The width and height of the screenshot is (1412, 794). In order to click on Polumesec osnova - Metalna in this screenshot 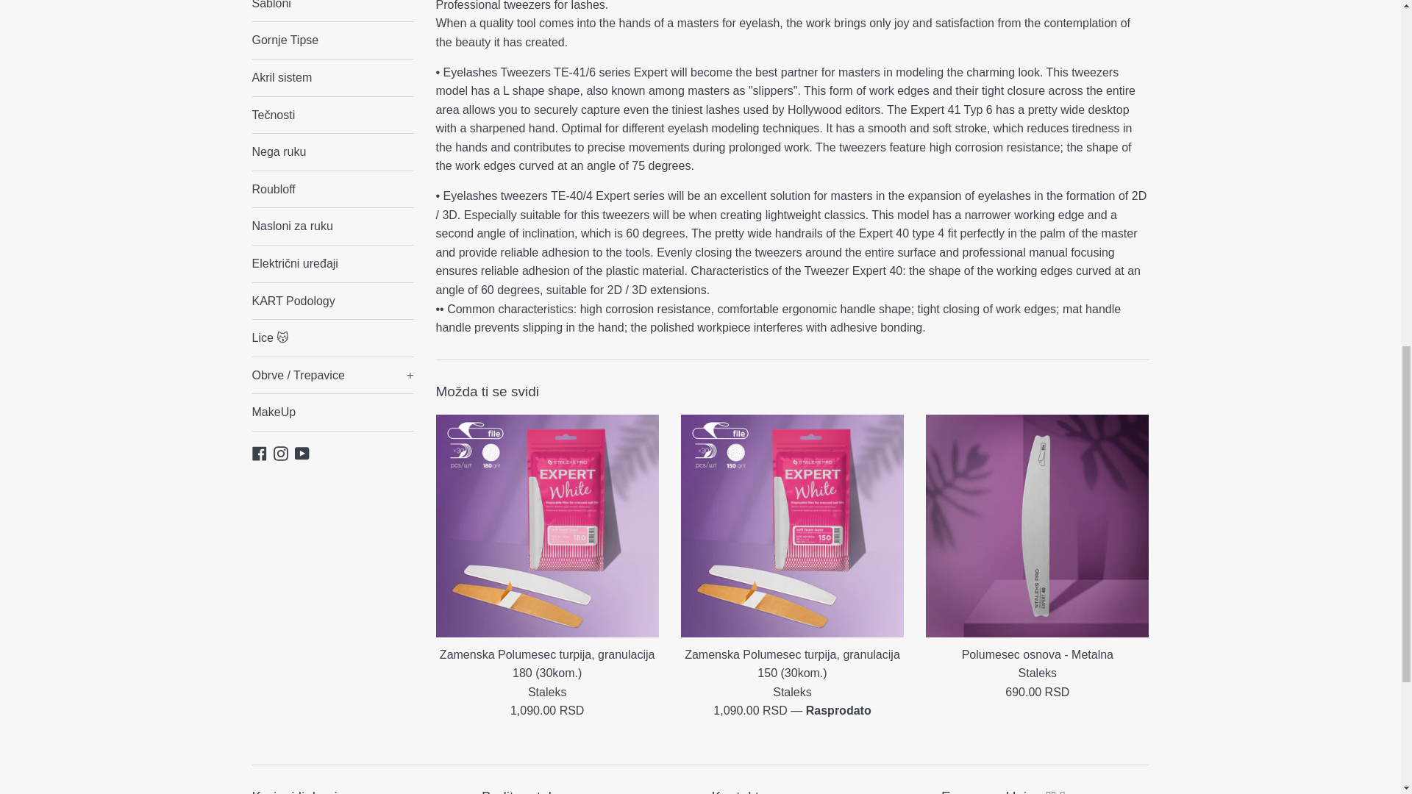, I will do `click(1037, 526)`.